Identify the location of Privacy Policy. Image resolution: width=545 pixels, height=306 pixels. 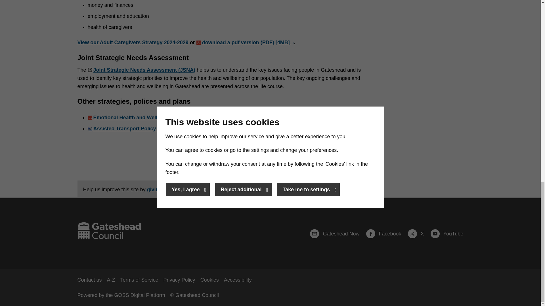
(179, 280).